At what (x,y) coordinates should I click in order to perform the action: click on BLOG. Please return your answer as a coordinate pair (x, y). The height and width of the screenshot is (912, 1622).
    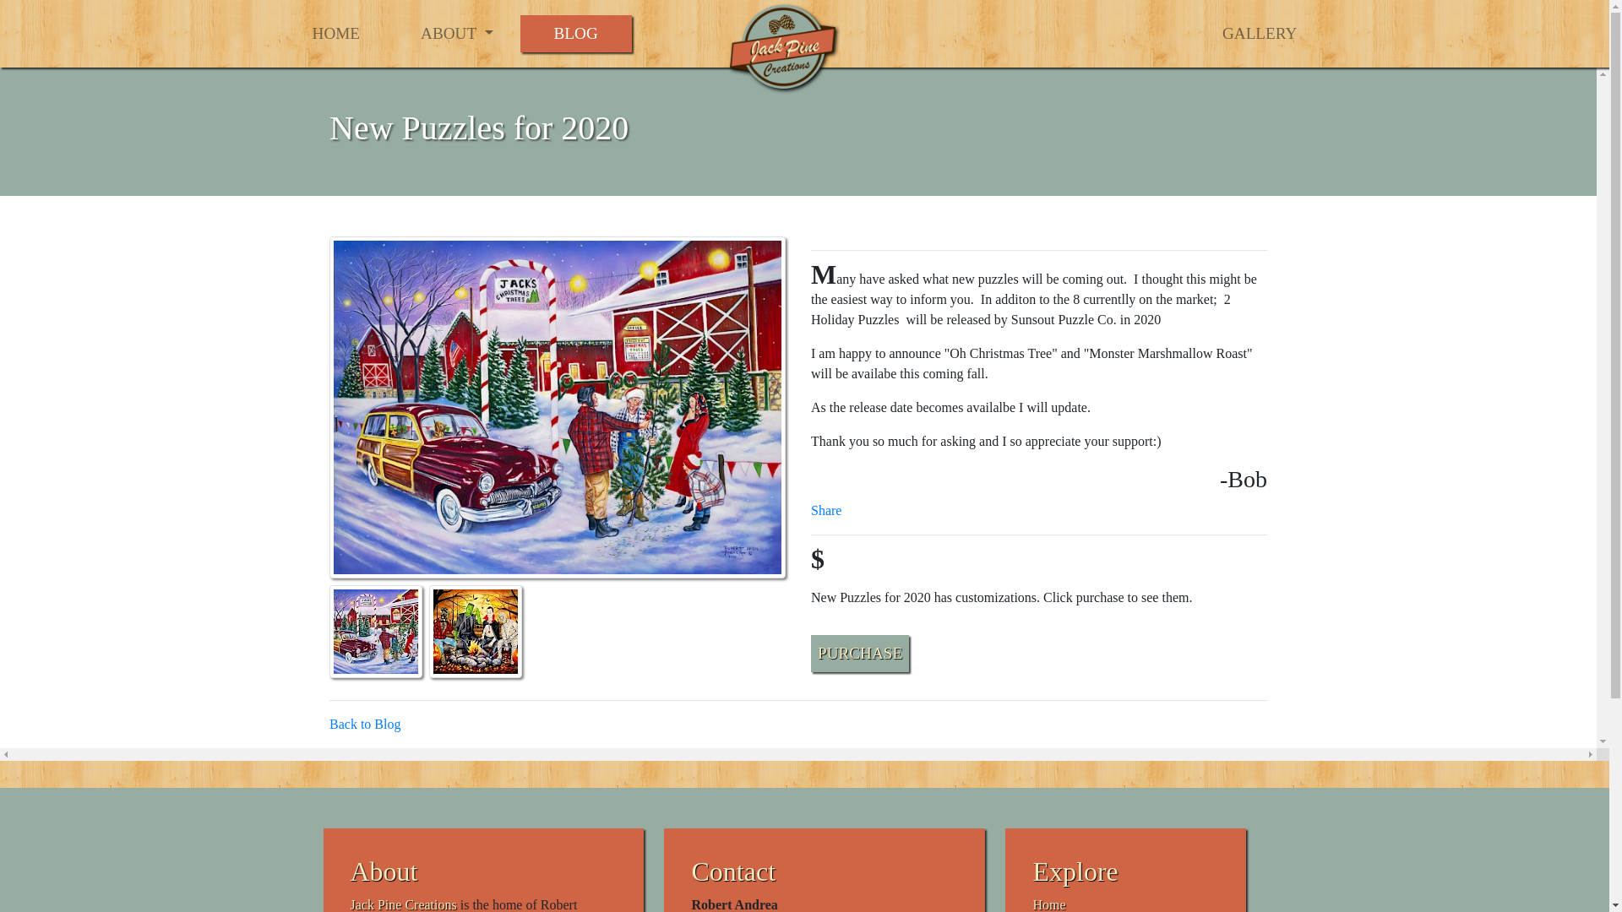
    Looking at the image, I should click on (576, 34).